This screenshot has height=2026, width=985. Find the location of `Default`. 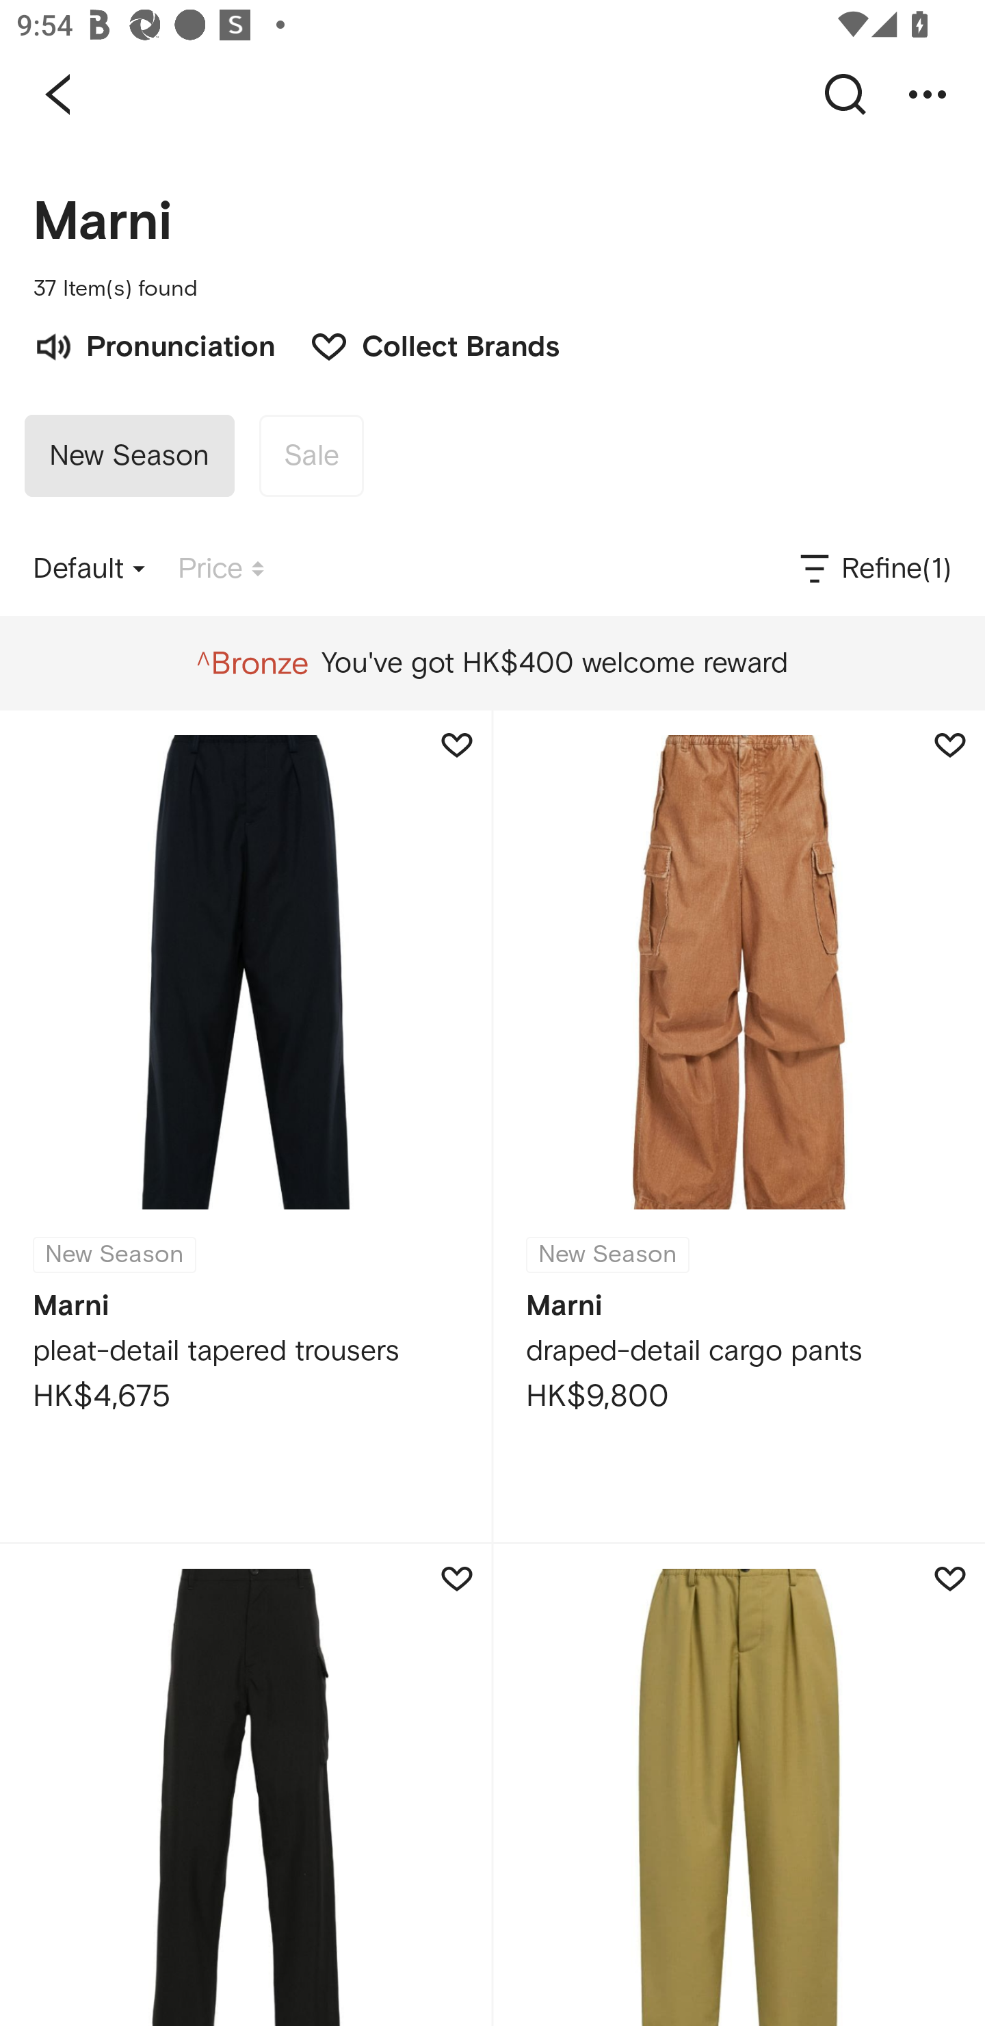

Default is located at coordinates (89, 569).